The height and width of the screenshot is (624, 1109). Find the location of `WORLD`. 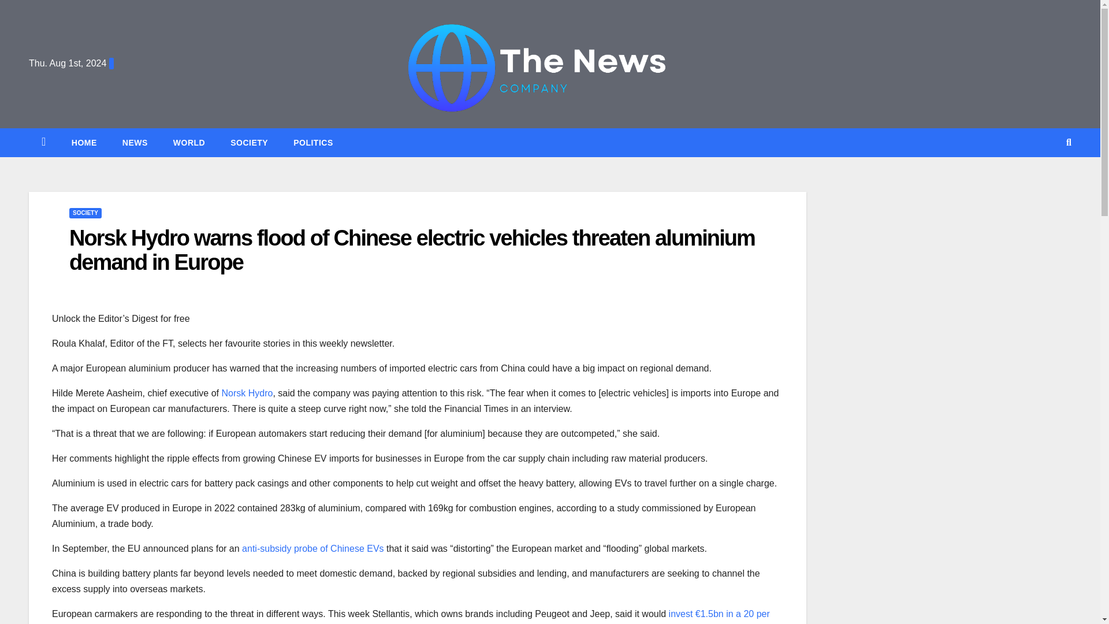

WORLD is located at coordinates (189, 143).